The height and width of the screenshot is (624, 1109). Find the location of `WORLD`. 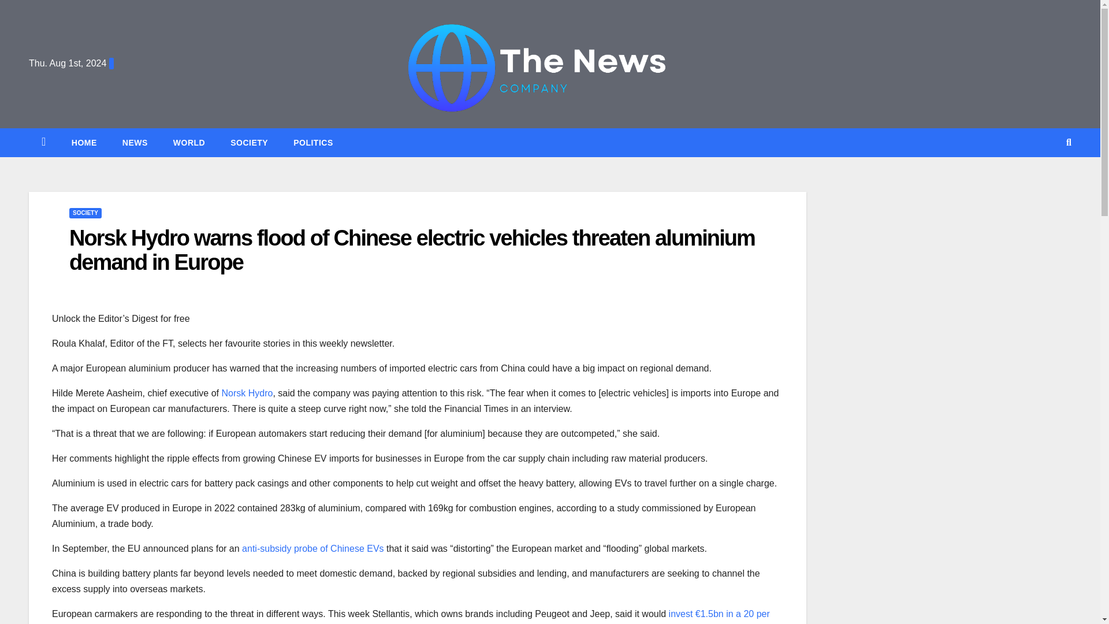

WORLD is located at coordinates (189, 143).